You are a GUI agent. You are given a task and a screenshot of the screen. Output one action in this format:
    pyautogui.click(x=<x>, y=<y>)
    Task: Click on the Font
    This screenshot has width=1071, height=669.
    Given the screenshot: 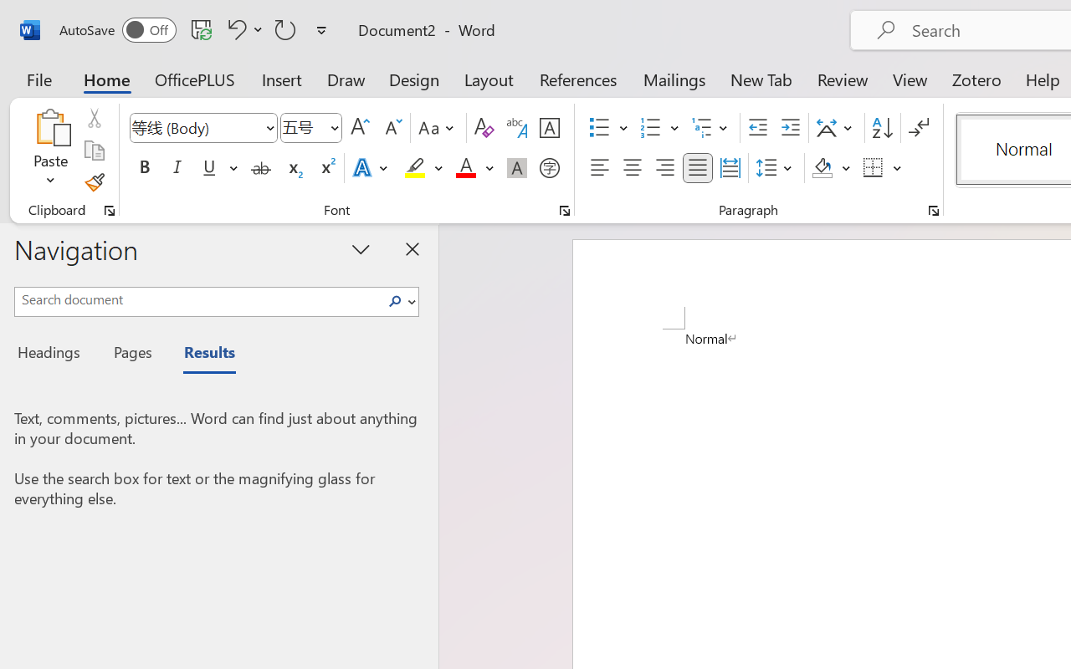 What is the action you would take?
    pyautogui.click(x=196, y=127)
    